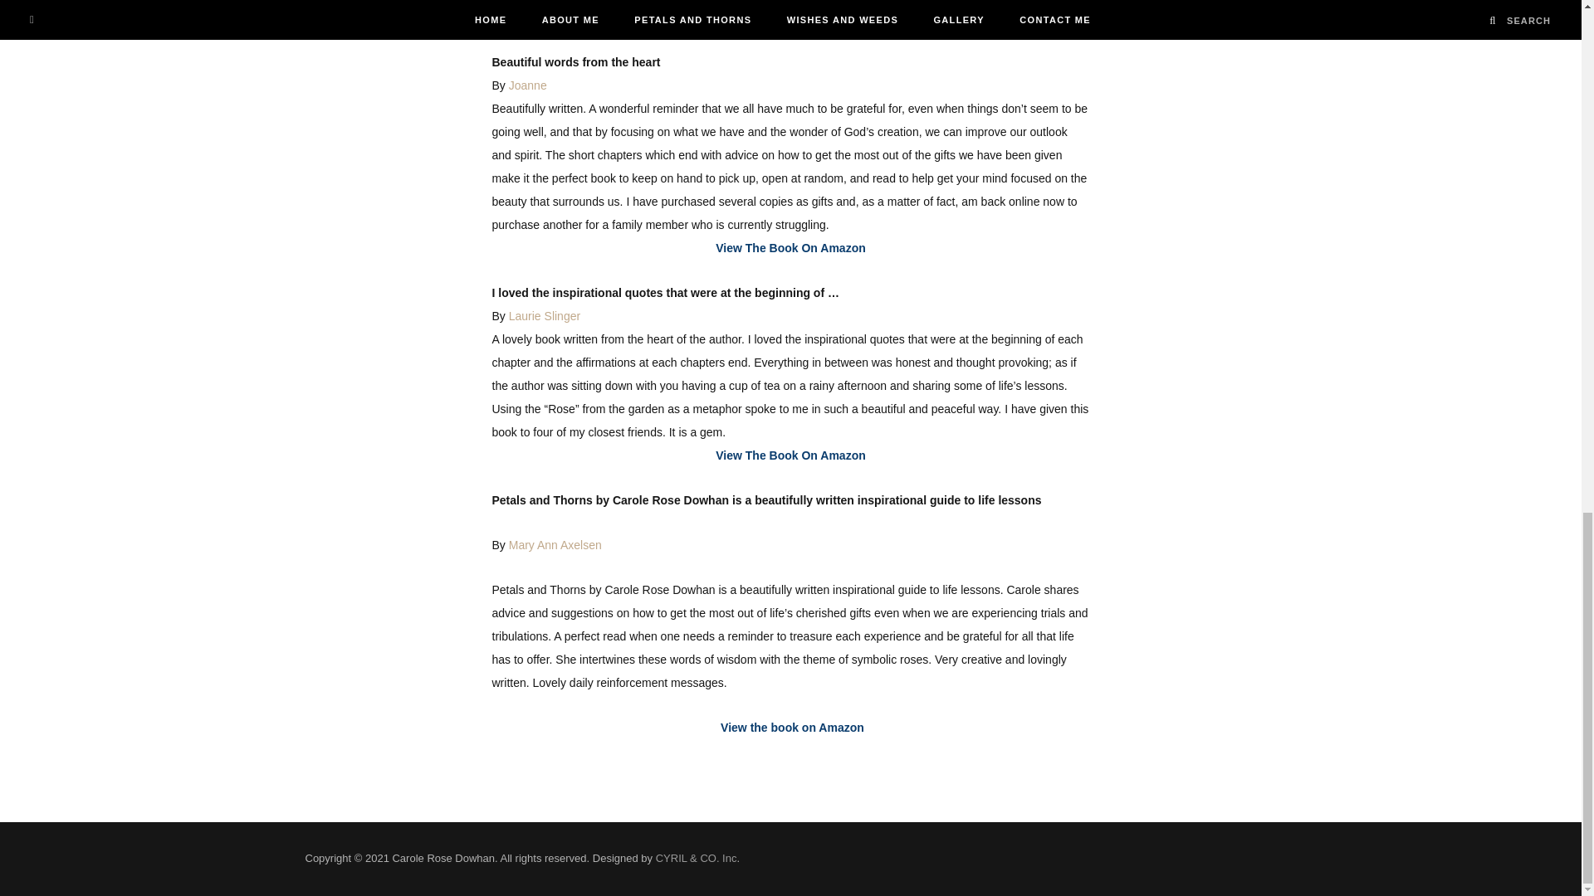  Describe the element at coordinates (790, 455) in the screenshot. I see `View The Book On Amazon` at that location.